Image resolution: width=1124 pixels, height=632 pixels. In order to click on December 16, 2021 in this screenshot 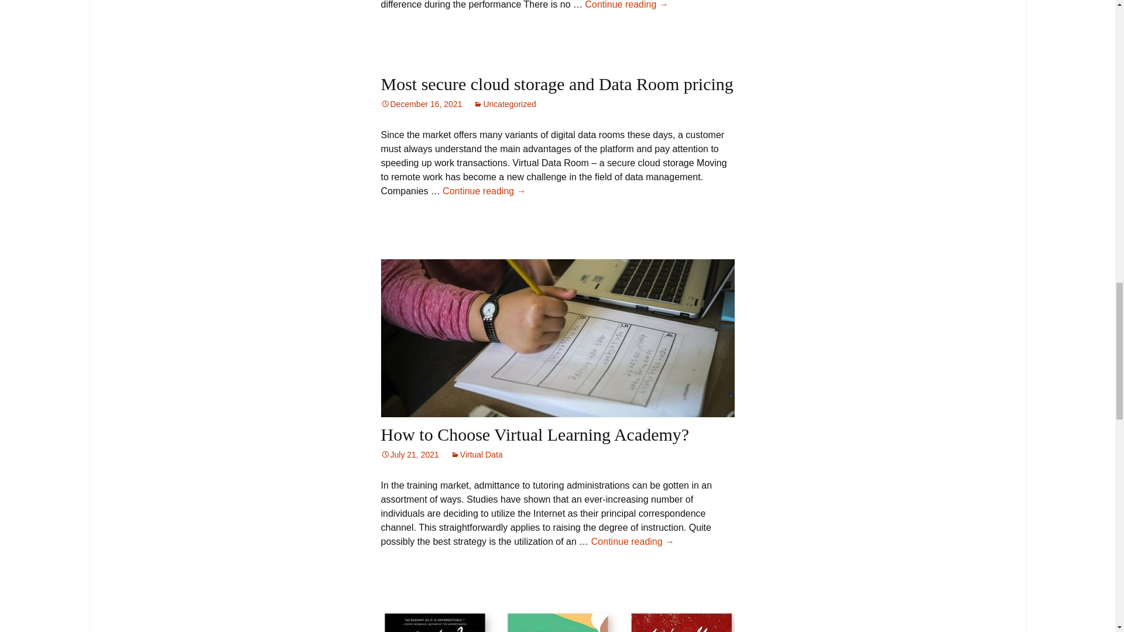, I will do `click(421, 104)`.